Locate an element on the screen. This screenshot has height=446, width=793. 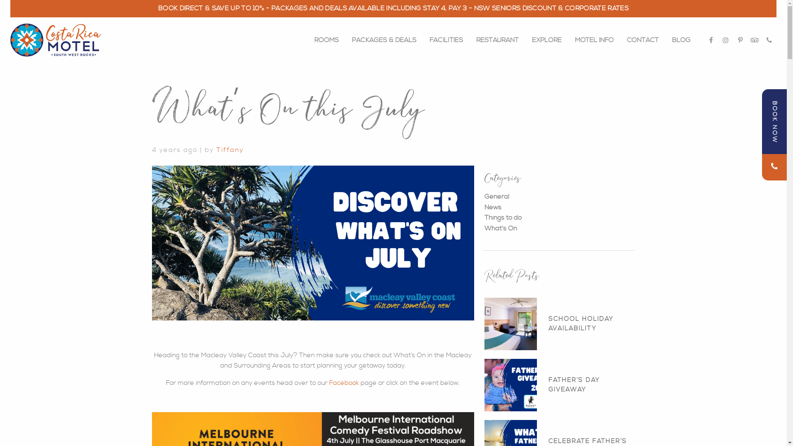
What's On is located at coordinates (501, 228).